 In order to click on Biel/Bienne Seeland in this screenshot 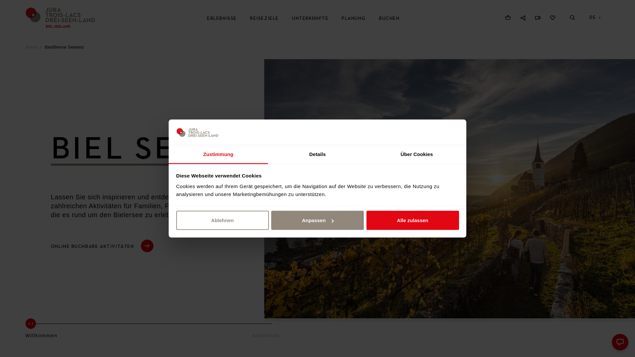, I will do `click(63, 47)`.